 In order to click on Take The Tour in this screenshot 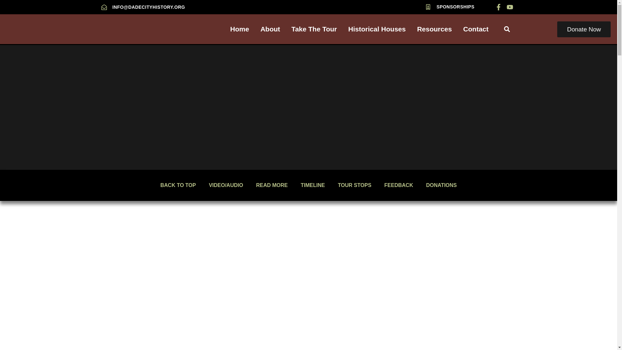, I will do `click(314, 29)`.